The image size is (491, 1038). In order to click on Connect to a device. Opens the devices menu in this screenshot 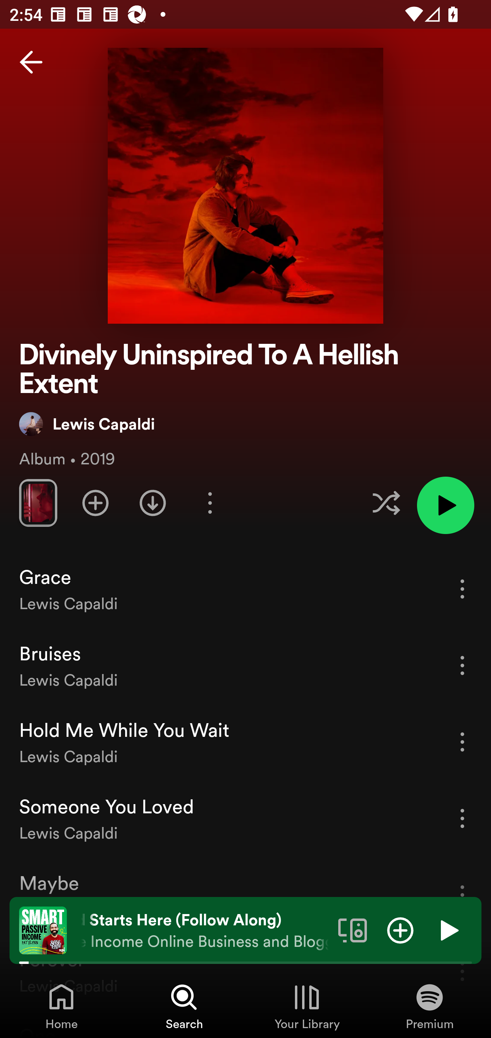, I will do `click(353, 930)`.